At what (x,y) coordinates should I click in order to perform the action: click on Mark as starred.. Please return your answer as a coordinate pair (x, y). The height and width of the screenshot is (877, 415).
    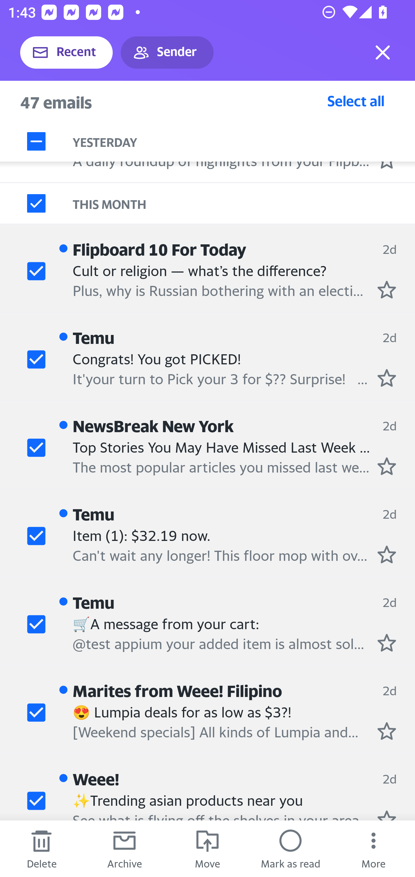
    Looking at the image, I should click on (387, 642).